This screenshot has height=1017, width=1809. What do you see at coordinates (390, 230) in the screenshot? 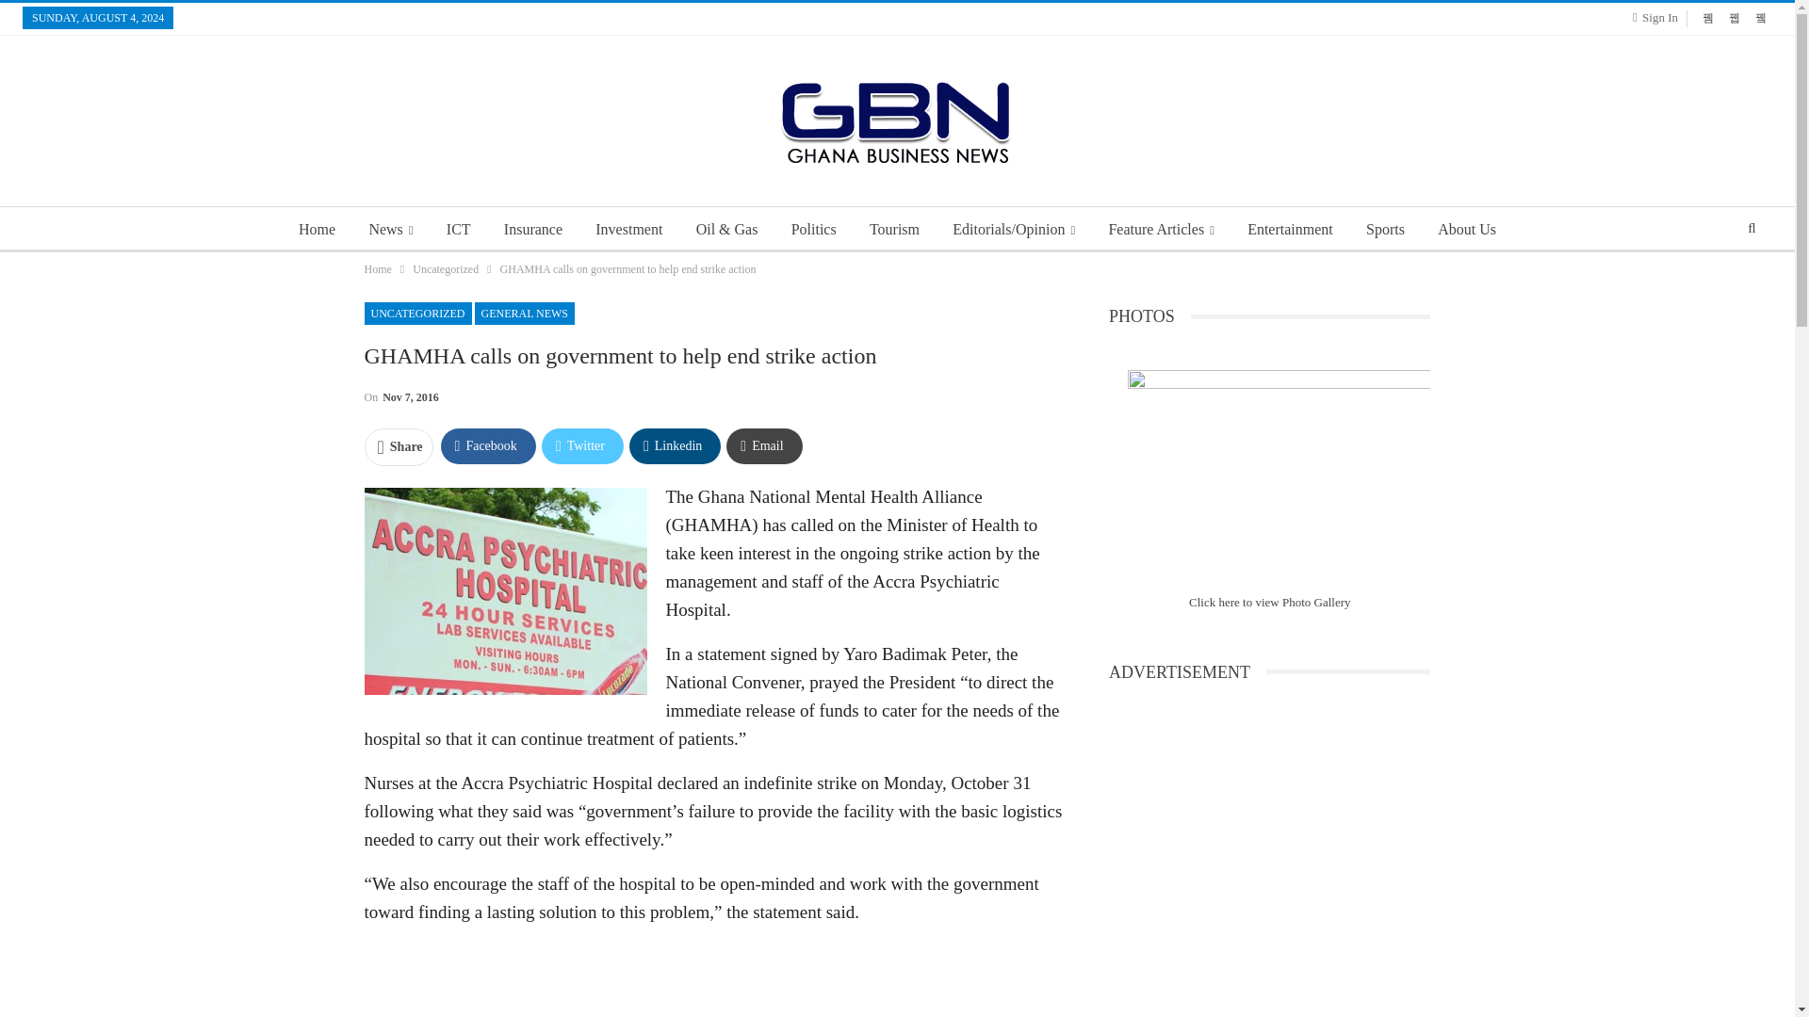
I see `News` at bounding box center [390, 230].